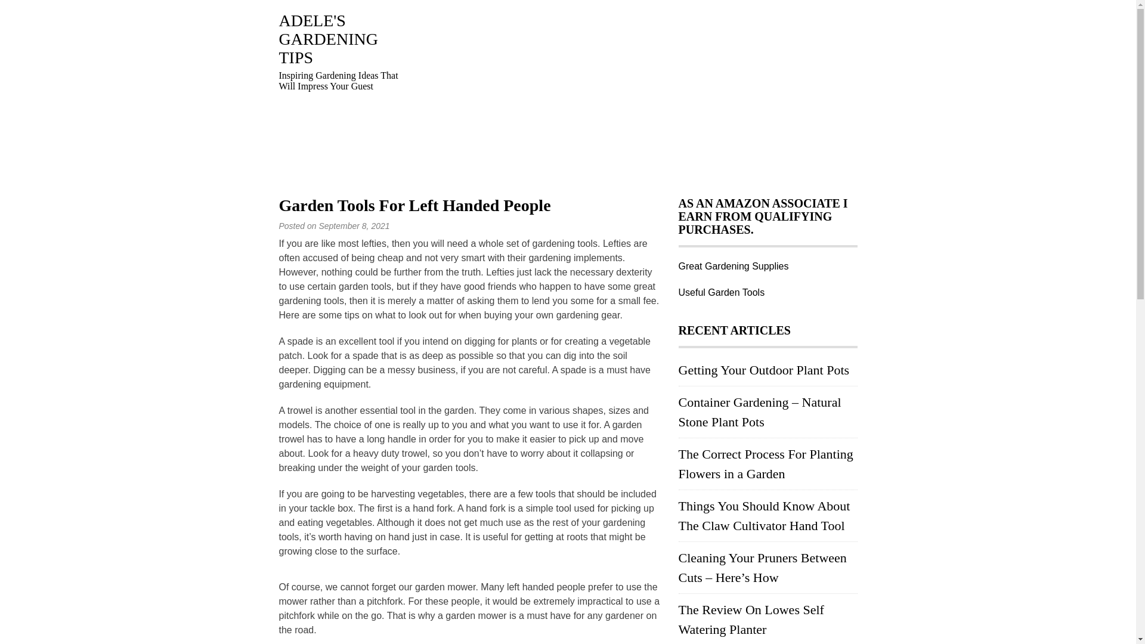 Image resolution: width=1145 pixels, height=644 pixels. What do you see at coordinates (765, 515) in the screenshot?
I see `Things You Should Know About The Claw Cultivator Hand Tool` at bounding box center [765, 515].